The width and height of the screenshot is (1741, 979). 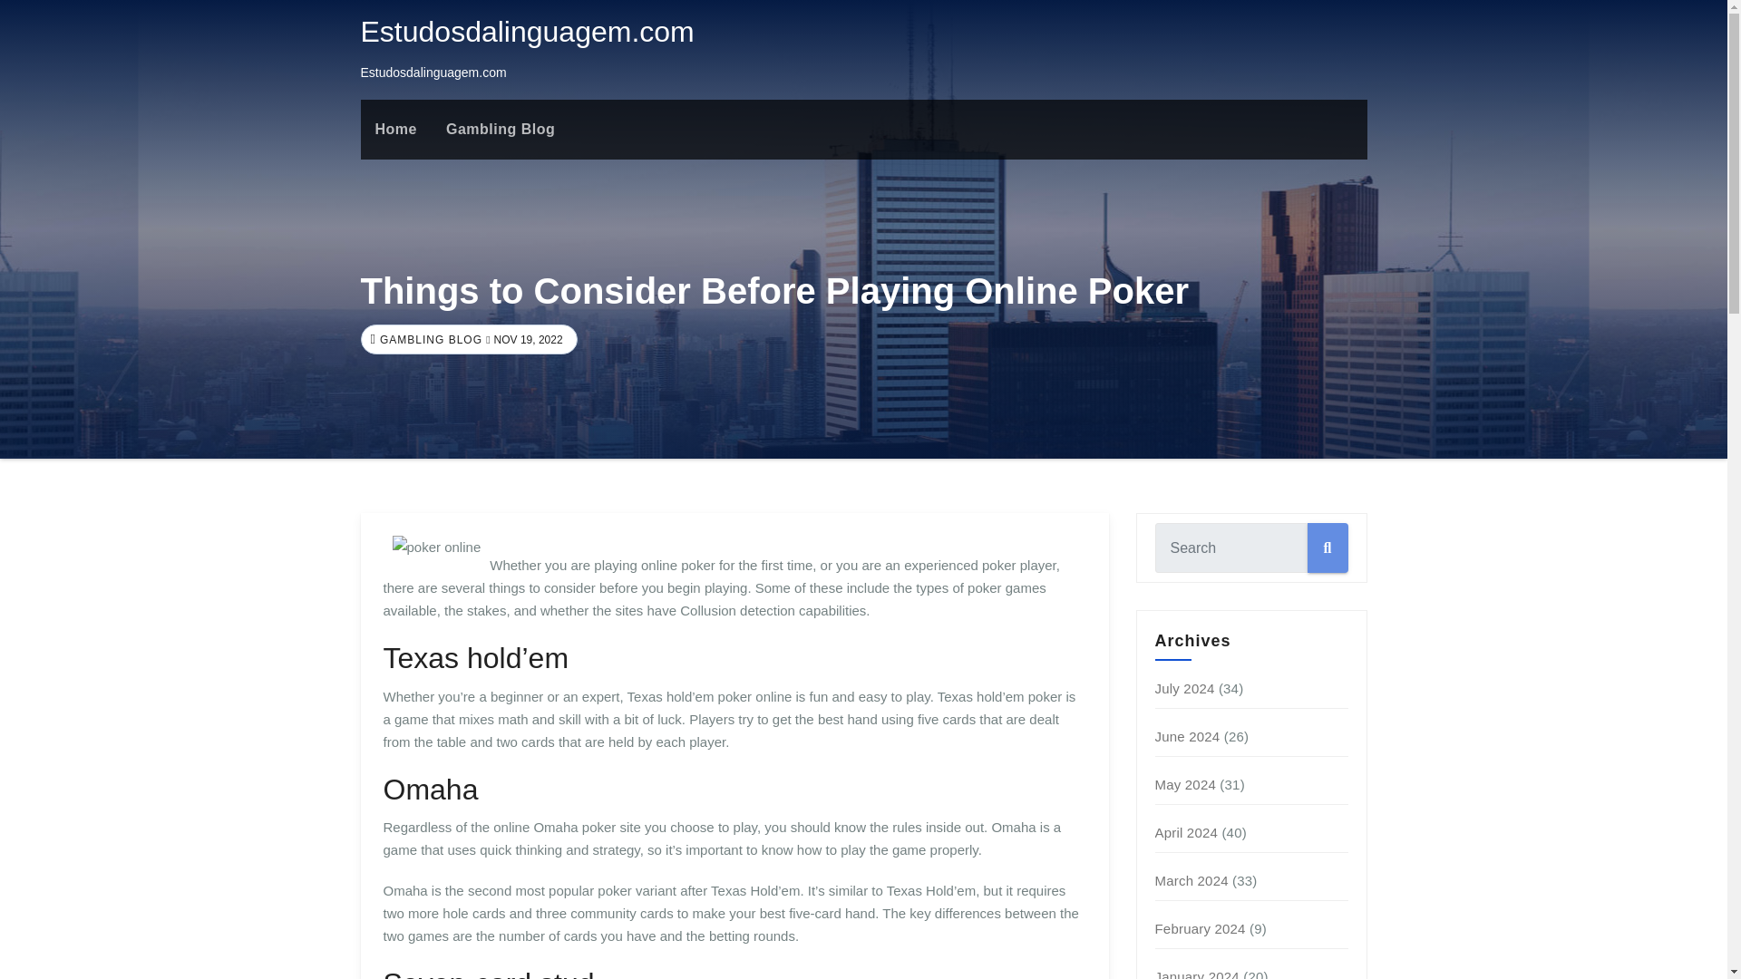 I want to click on April 2024, so click(x=1187, y=832).